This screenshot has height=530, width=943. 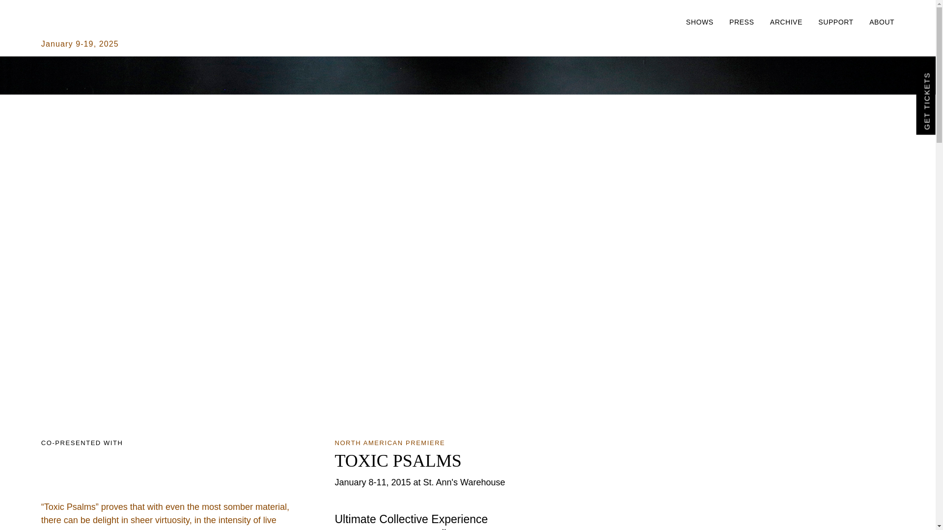 What do you see at coordinates (829, 22) in the screenshot?
I see `SUPPORT` at bounding box center [829, 22].